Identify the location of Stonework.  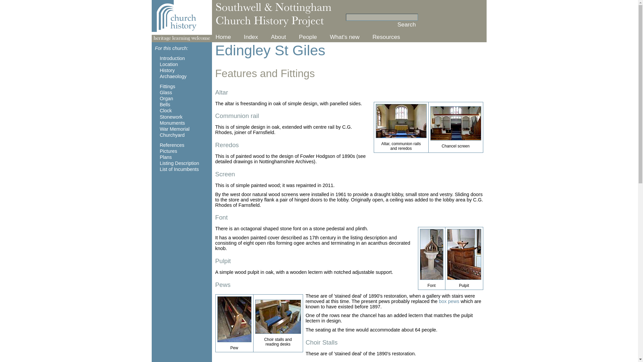
(171, 117).